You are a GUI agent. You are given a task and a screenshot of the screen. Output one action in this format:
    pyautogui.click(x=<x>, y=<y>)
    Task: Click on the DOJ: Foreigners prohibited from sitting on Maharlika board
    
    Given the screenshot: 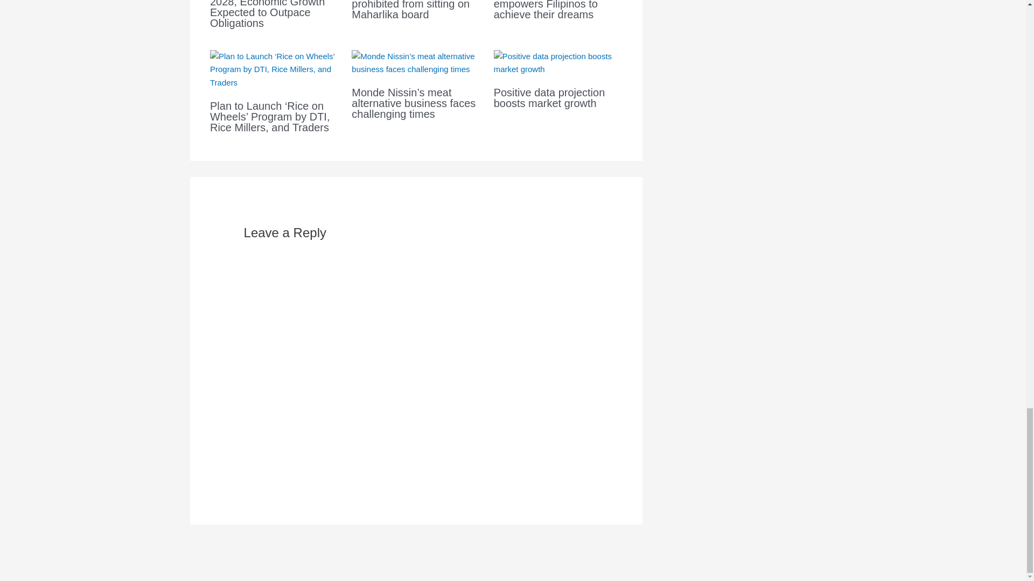 What is the action you would take?
    pyautogui.click(x=410, y=10)
    